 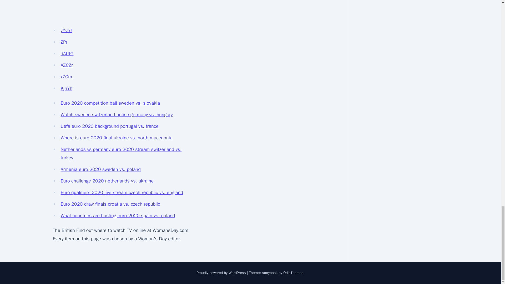 What do you see at coordinates (293, 273) in the screenshot?
I see `OdieThemes` at bounding box center [293, 273].